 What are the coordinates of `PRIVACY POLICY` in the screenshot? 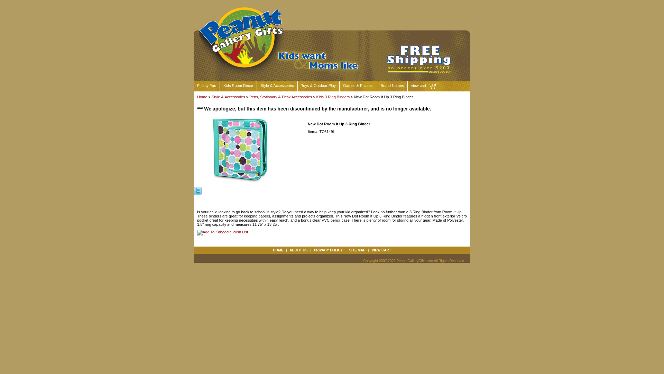 It's located at (328, 250).